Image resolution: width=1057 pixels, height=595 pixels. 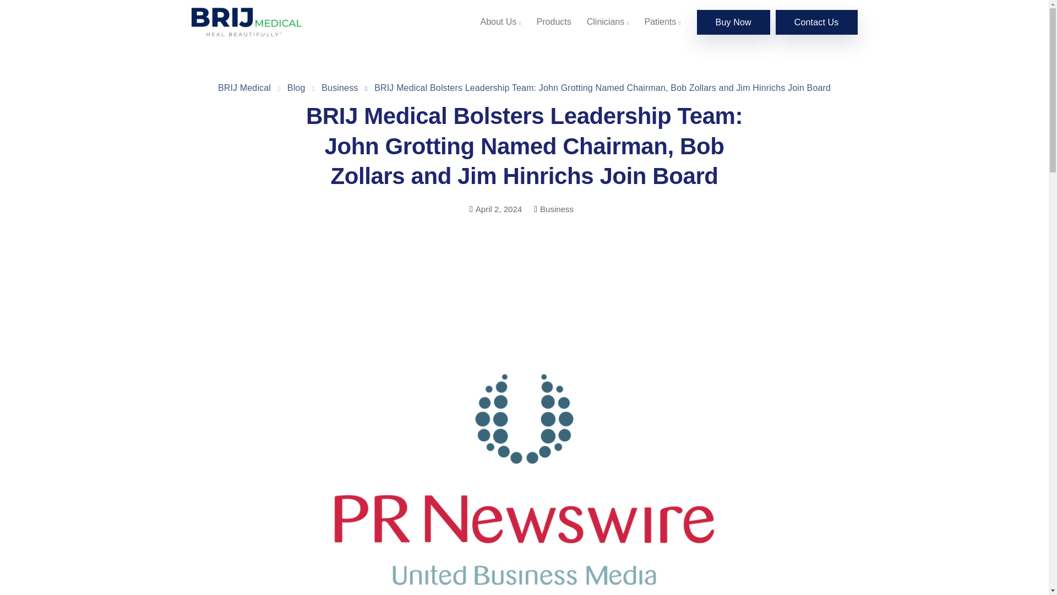 What do you see at coordinates (816, 22) in the screenshot?
I see `Contact Us` at bounding box center [816, 22].